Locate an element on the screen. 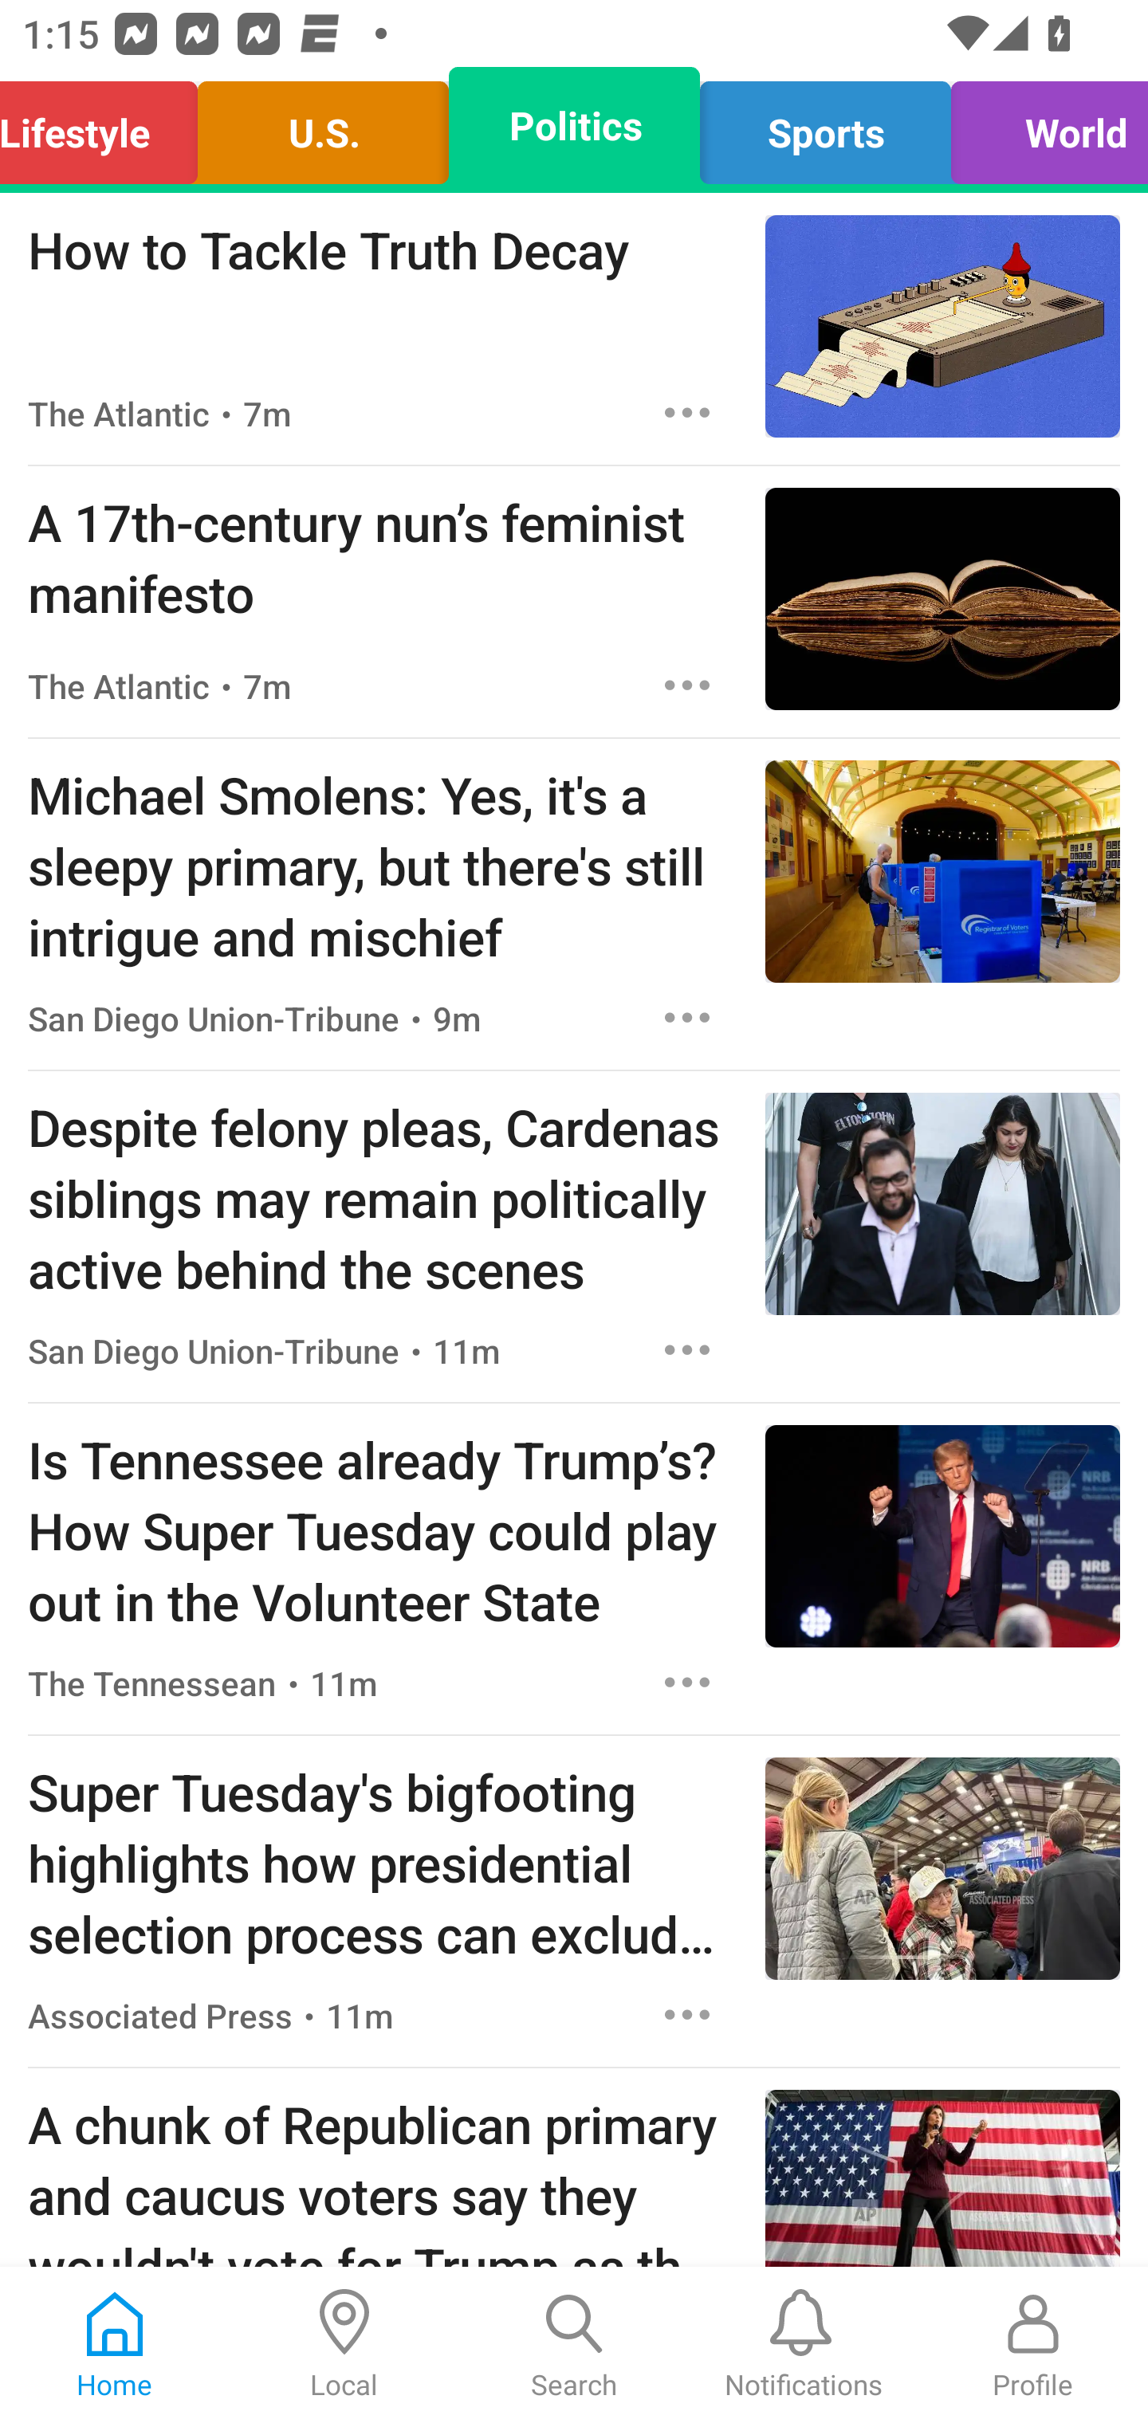 The height and width of the screenshot is (2423, 1148). World is located at coordinates (1041, 126).